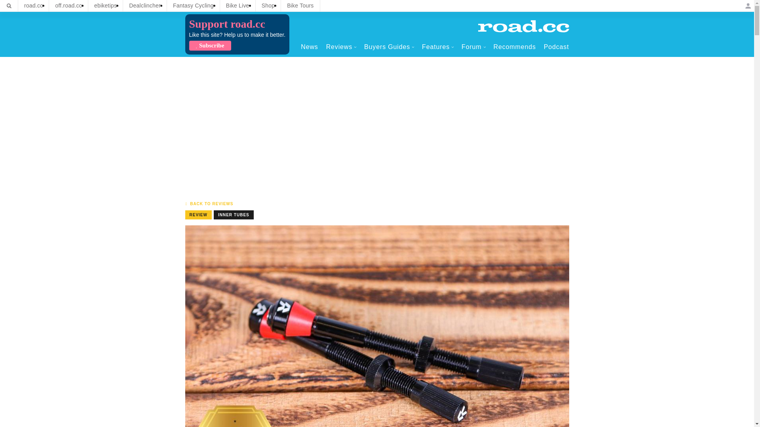 The image size is (760, 427). What do you see at coordinates (237, 6) in the screenshot?
I see `Bike Live` at bounding box center [237, 6].